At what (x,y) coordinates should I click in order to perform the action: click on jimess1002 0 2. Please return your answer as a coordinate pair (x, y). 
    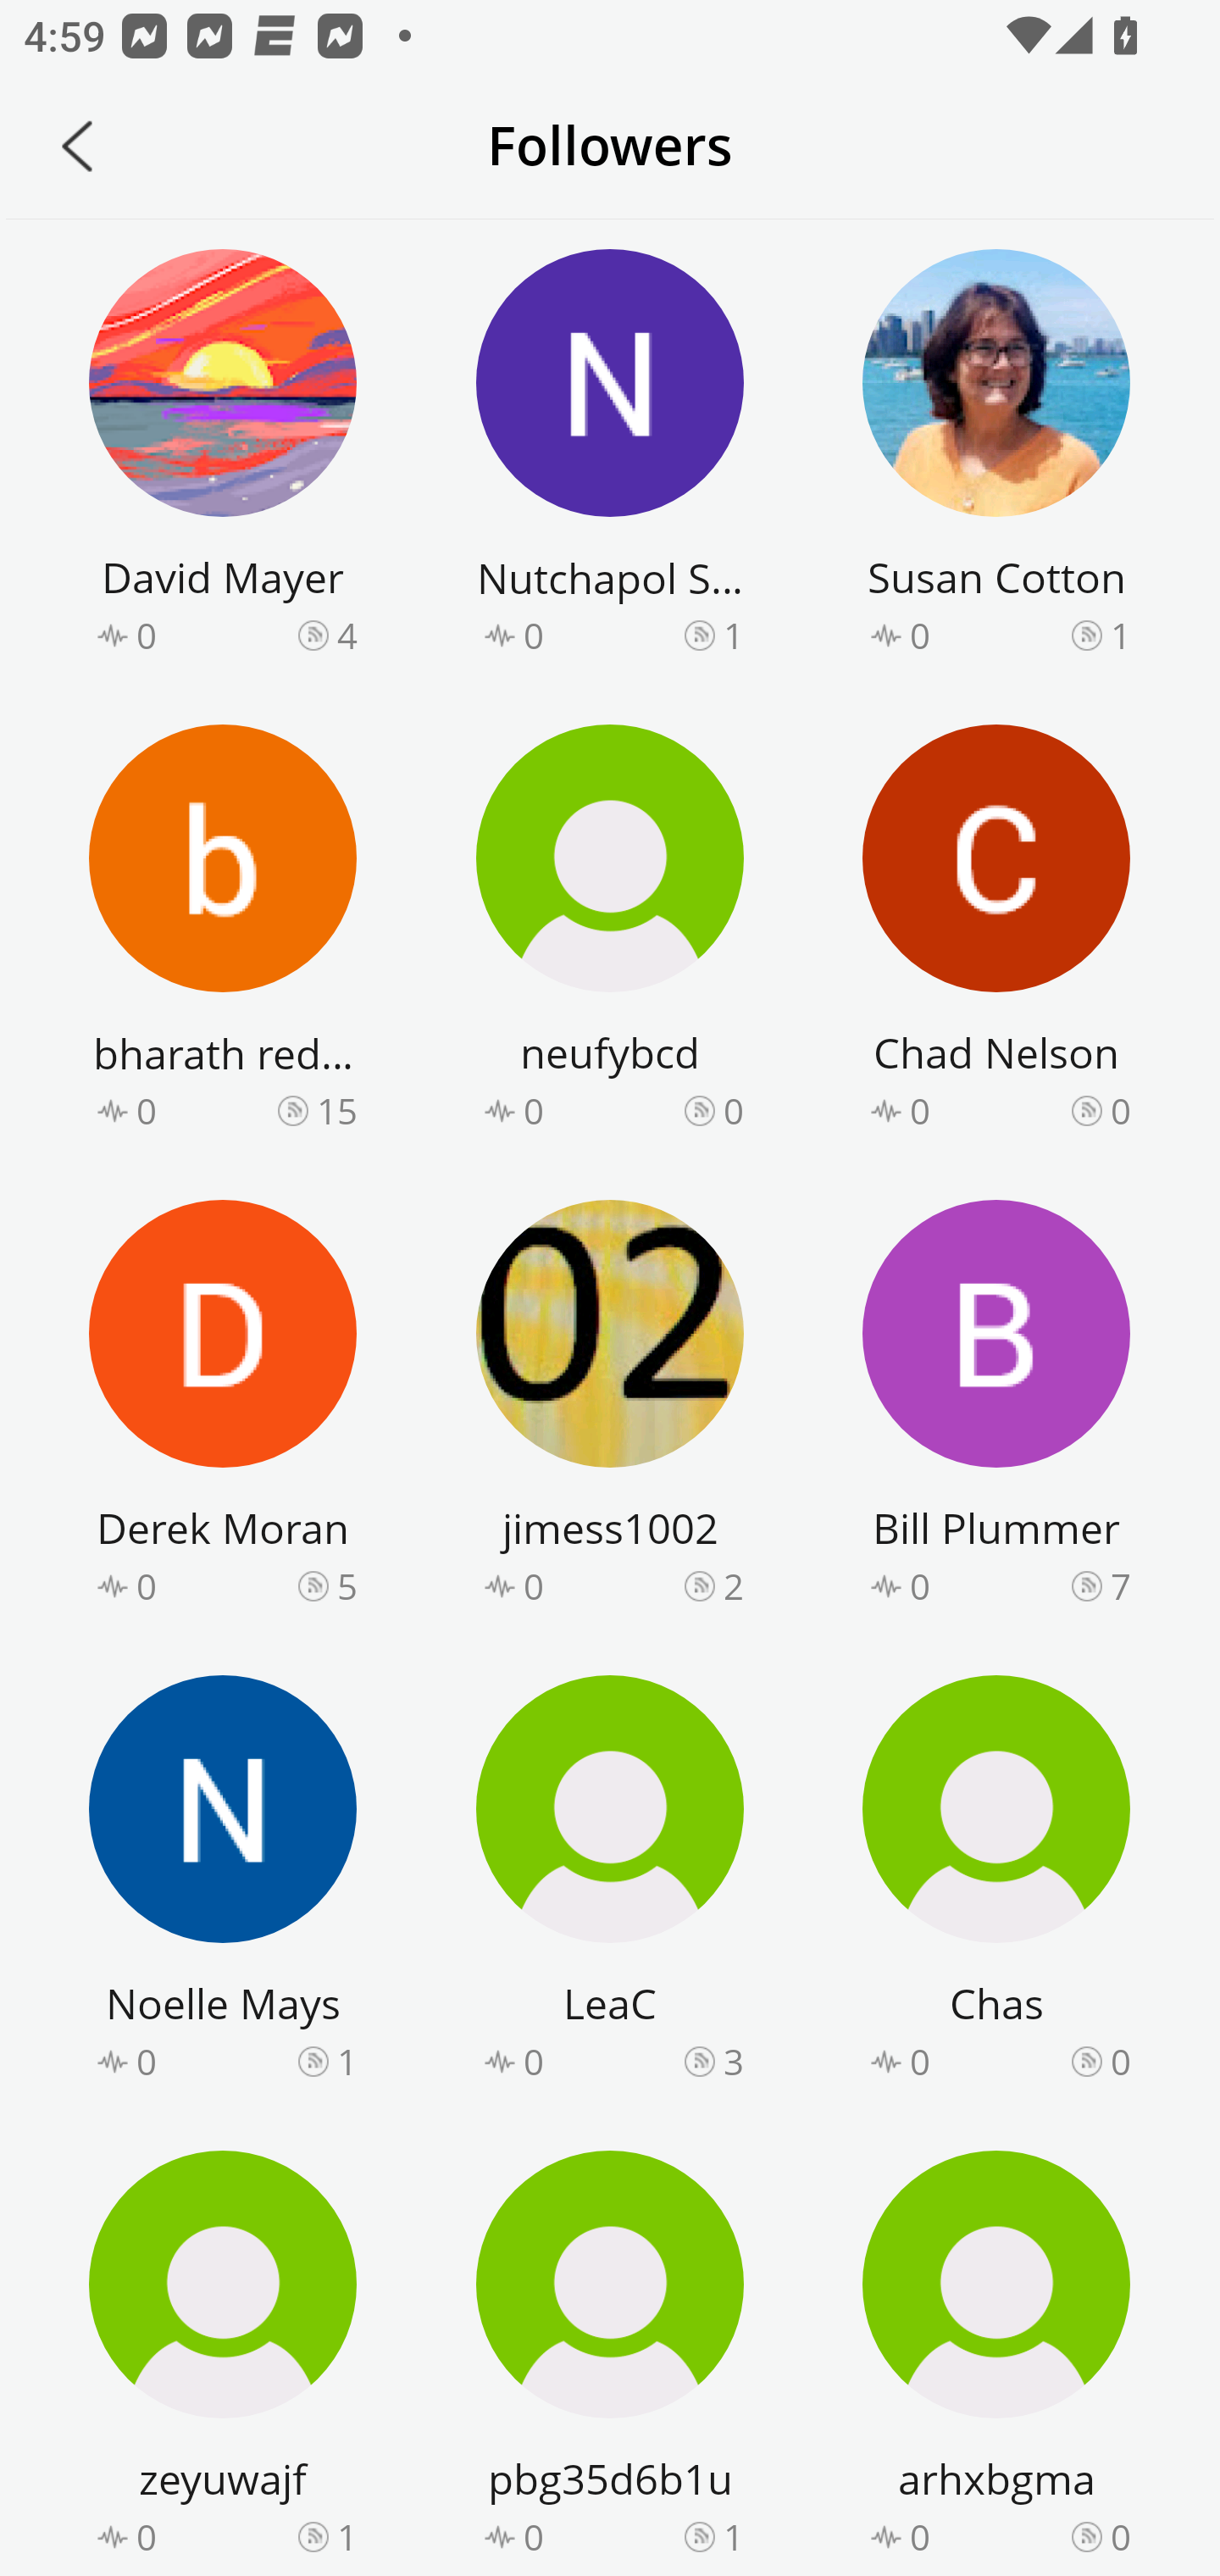
    Looking at the image, I should click on (610, 1407).